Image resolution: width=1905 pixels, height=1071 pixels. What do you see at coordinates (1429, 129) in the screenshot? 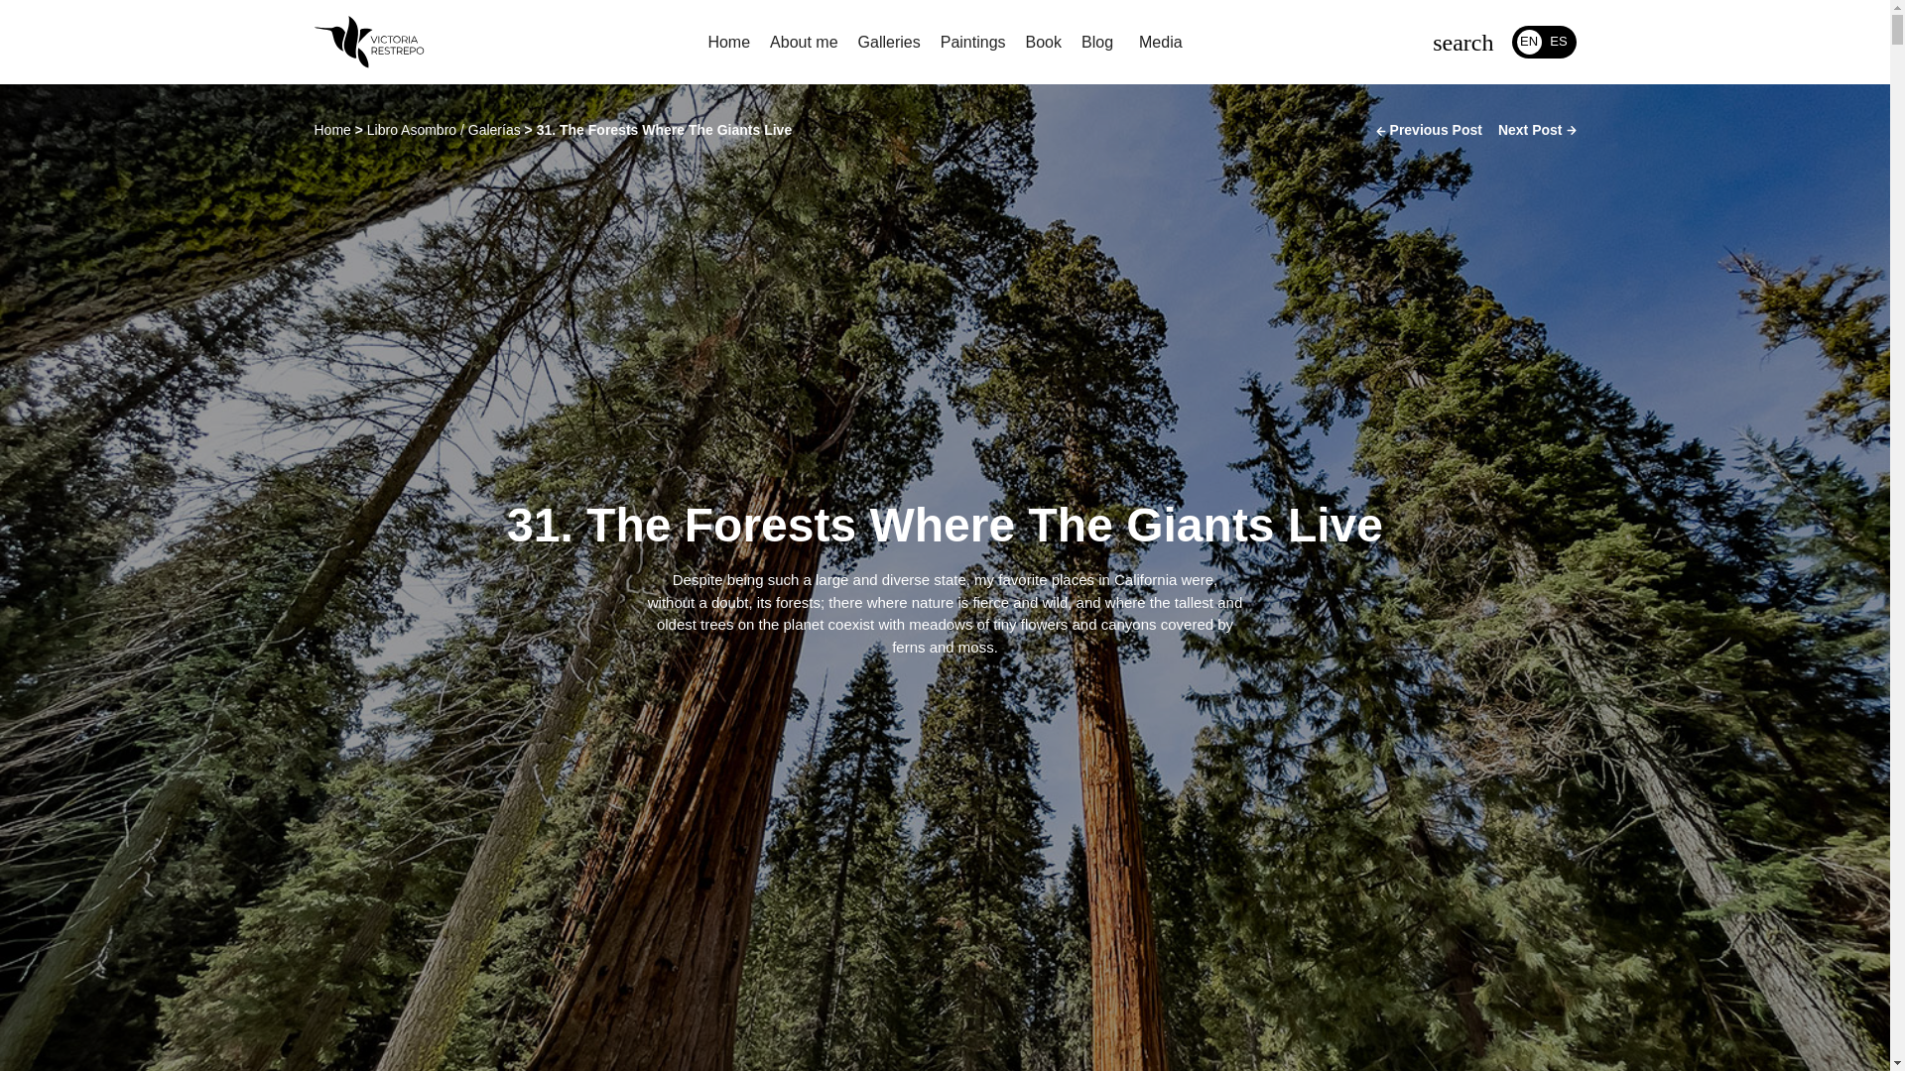
I see `Previous Post` at bounding box center [1429, 129].